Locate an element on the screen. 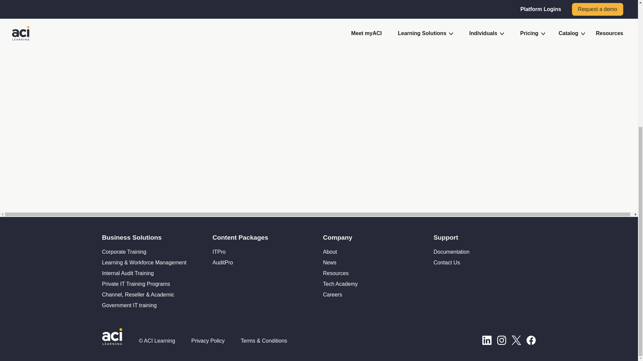 This screenshot has height=361, width=643. Show transcript is located at coordinates (244, 94).